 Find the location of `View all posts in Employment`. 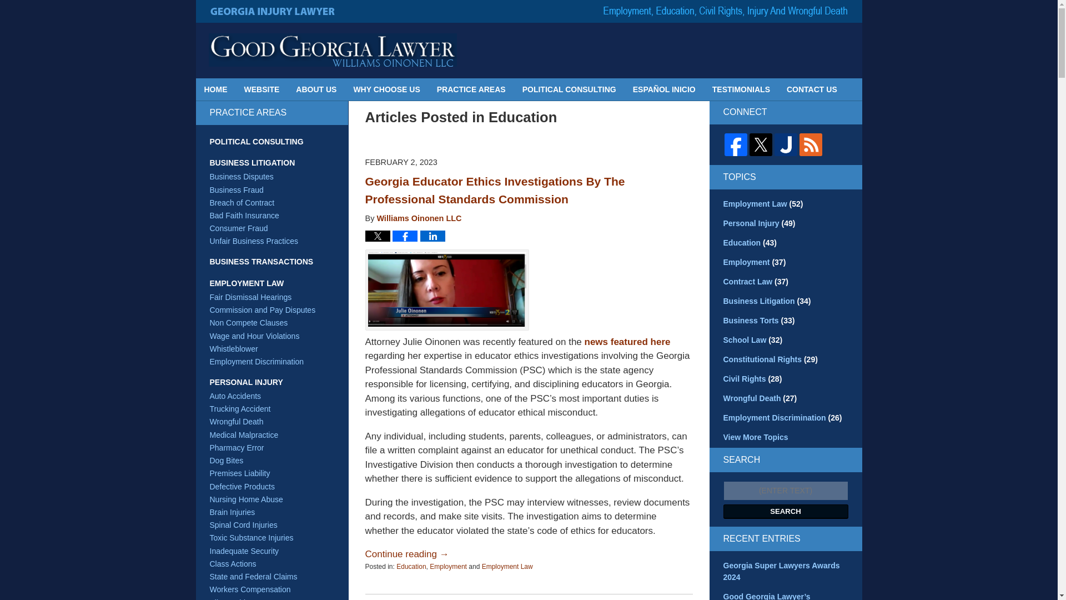

View all posts in Employment is located at coordinates (447, 566).